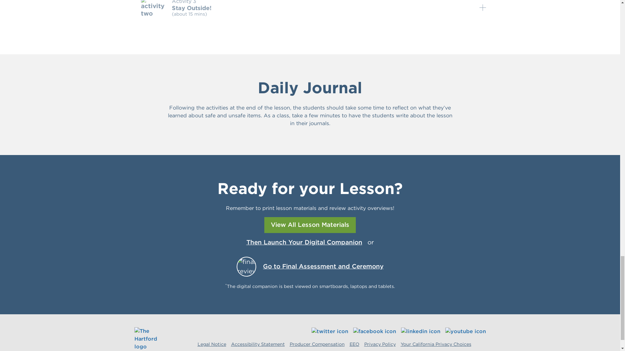 Image resolution: width=625 pixels, height=351 pixels. Describe the element at coordinates (443, 344) in the screenshot. I see `Your California Privacy Choices` at that location.